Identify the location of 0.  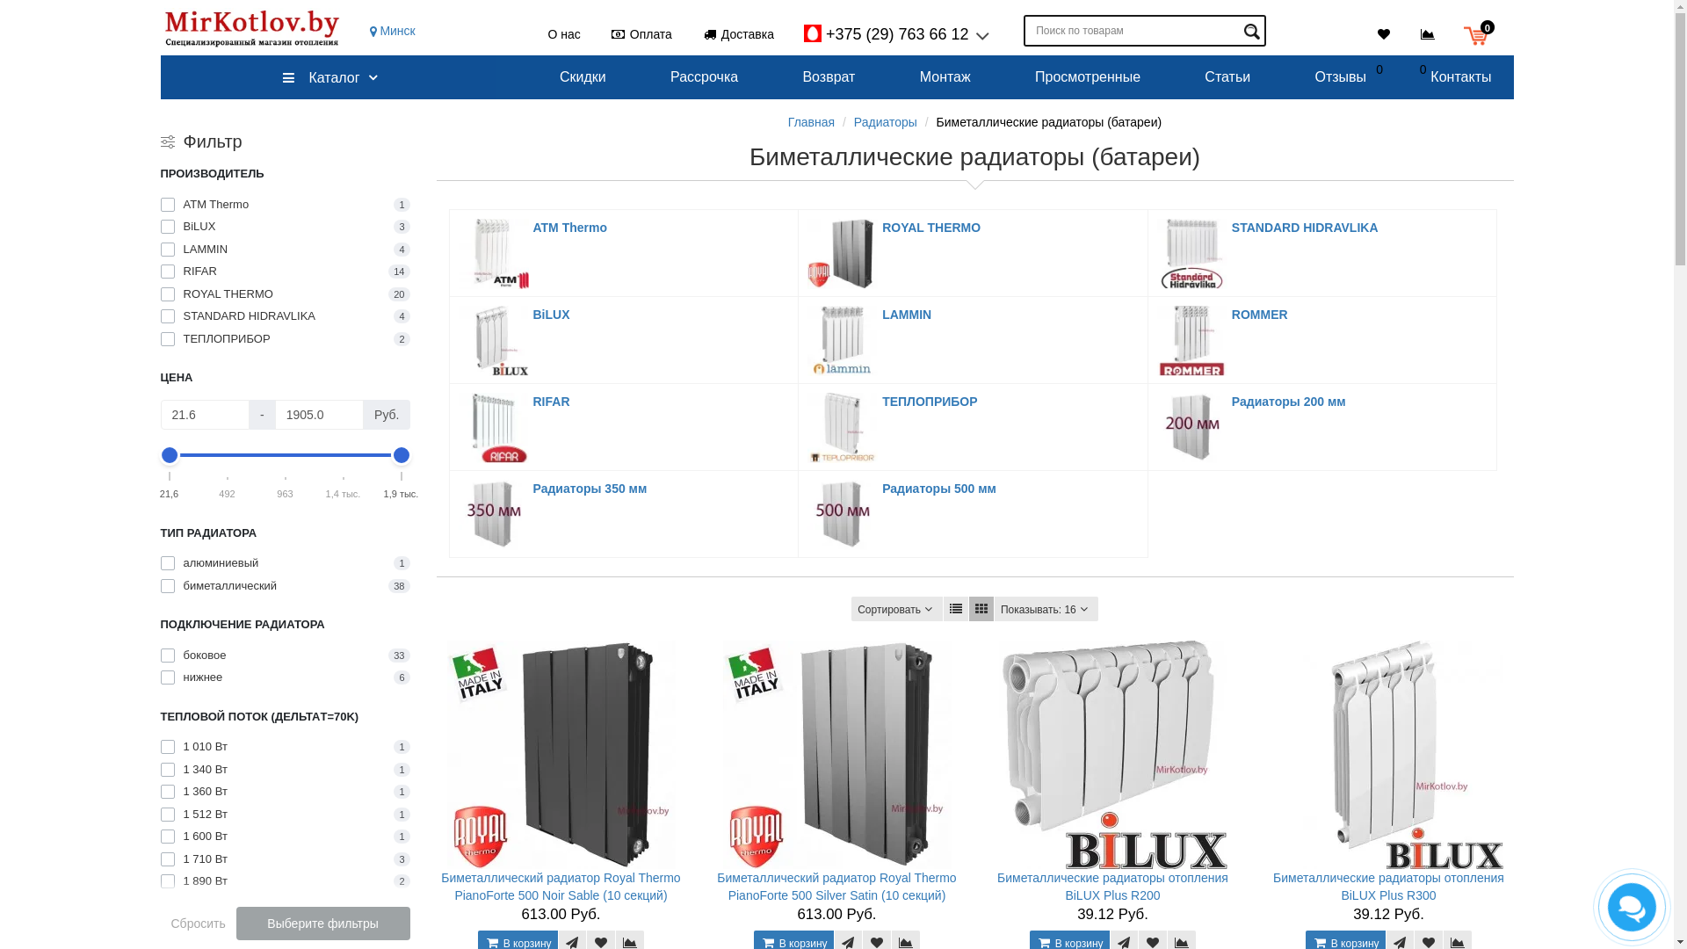
(1389, 33).